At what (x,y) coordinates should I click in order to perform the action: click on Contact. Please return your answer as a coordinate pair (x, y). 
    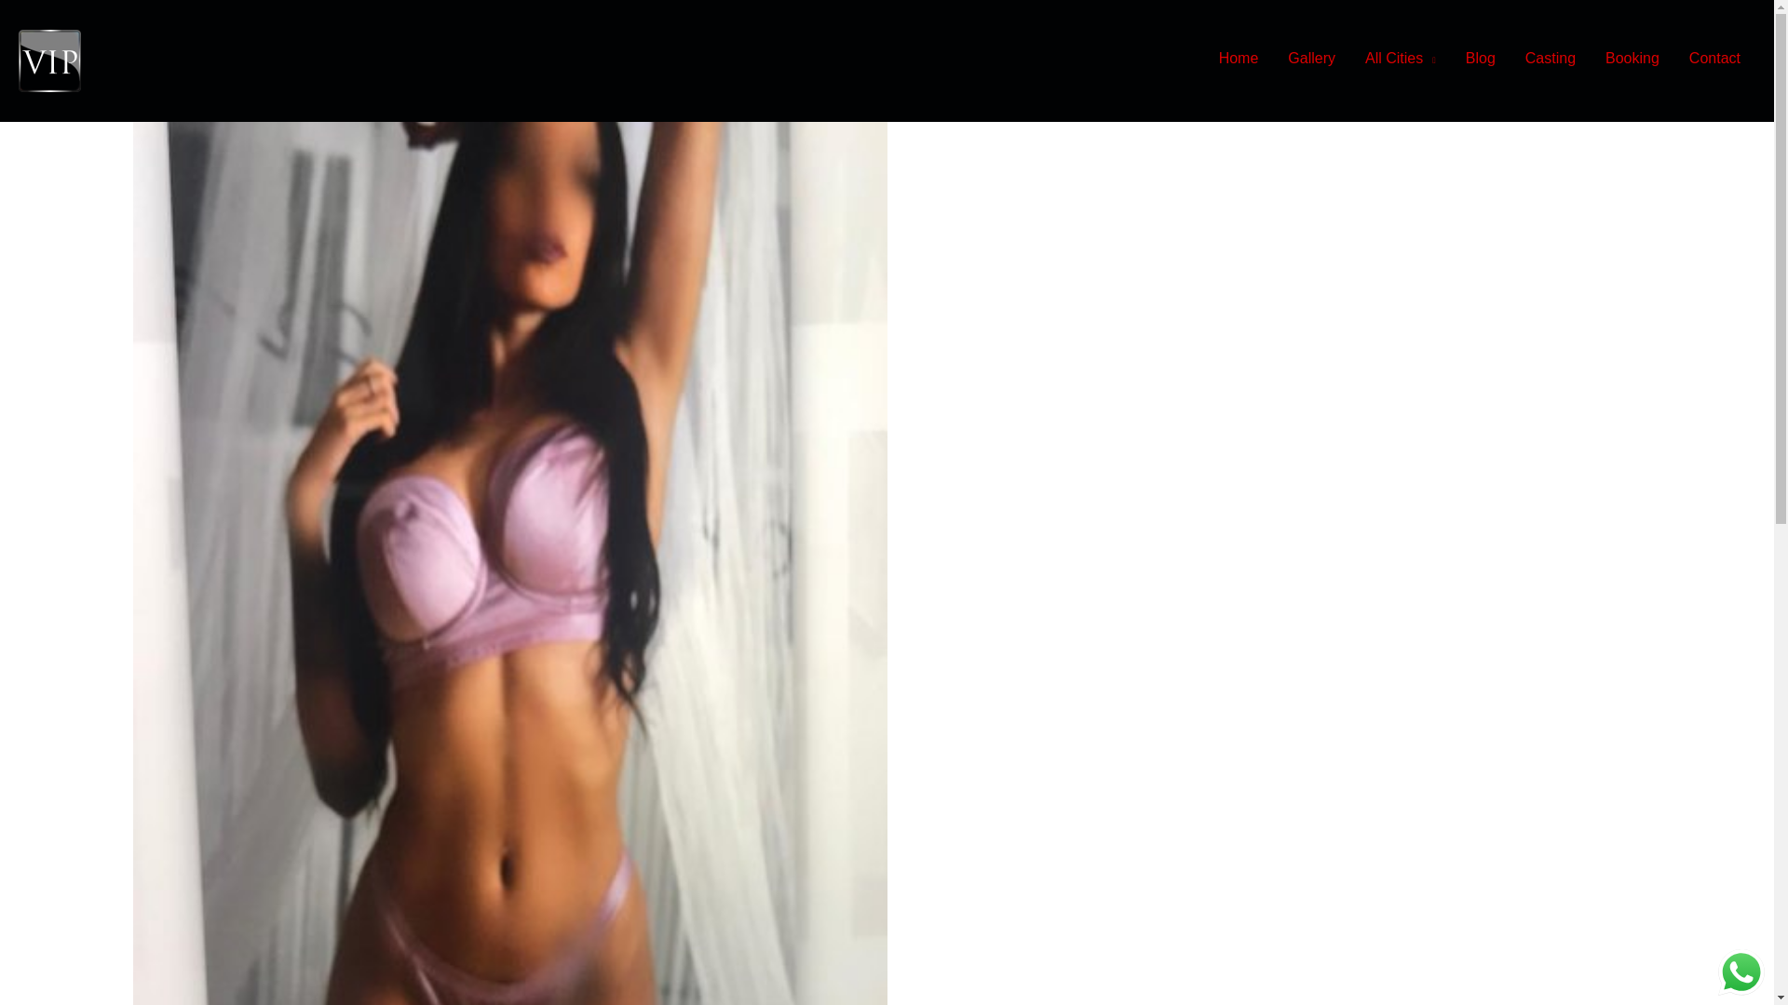
    Looking at the image, I should click on (1714, 58).